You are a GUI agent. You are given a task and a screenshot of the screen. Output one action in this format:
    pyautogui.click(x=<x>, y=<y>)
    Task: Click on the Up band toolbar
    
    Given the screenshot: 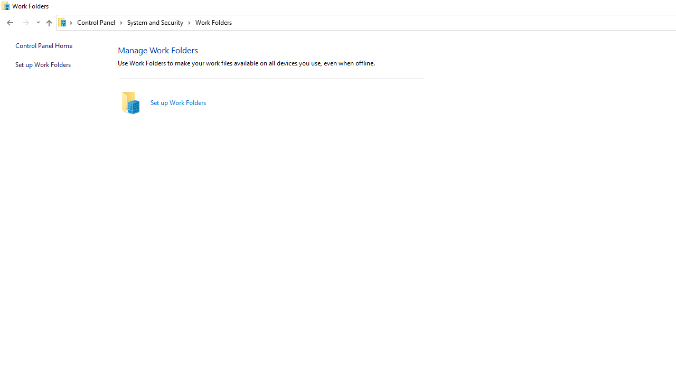 What is the action you would take?
    pyautogui.click(x=49, y=24)
    